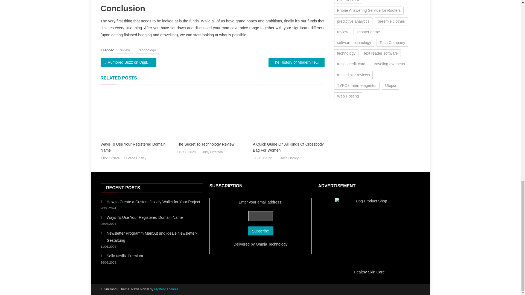 This screenshot has width=525, height=295. I want to click on The Secret To Technology Review, so click(212, 144).